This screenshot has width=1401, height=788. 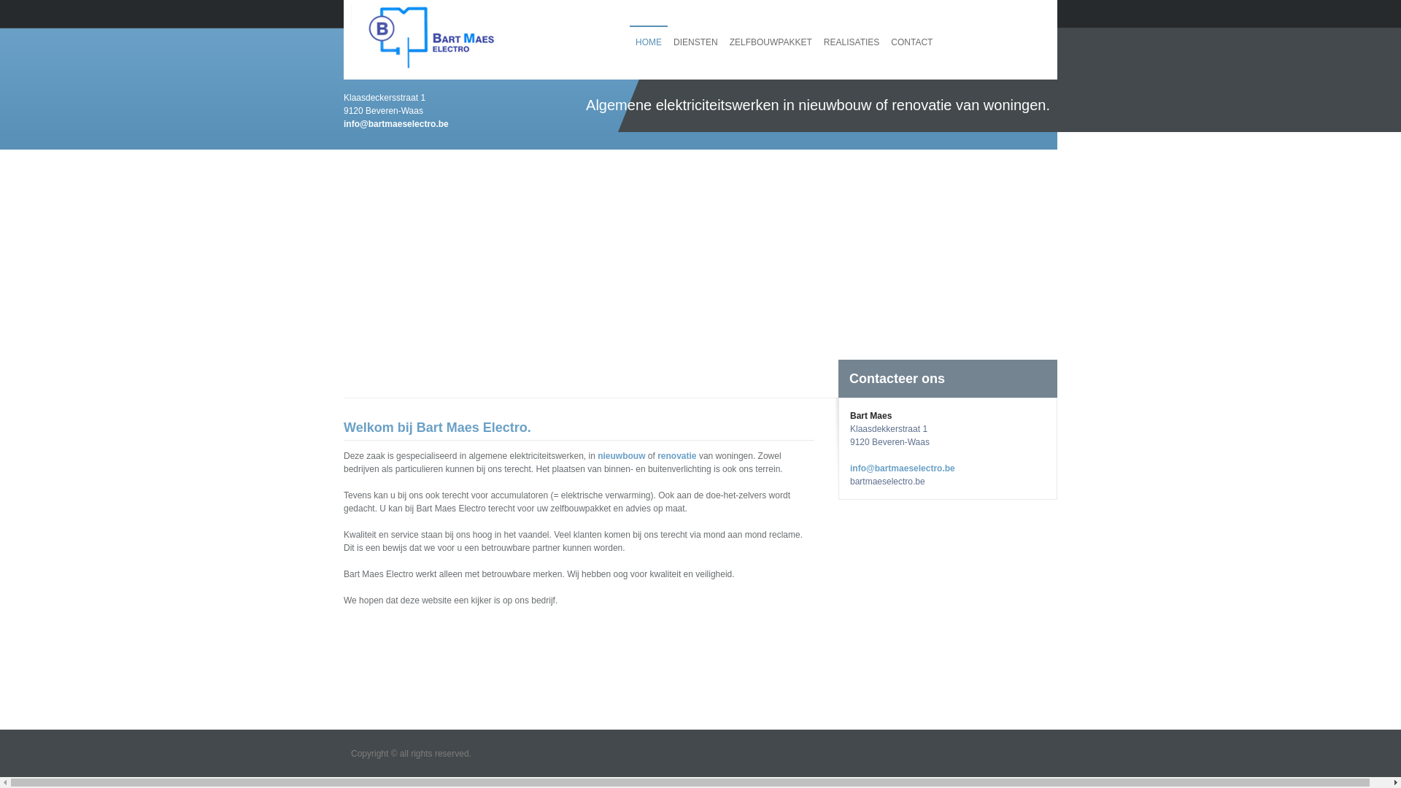 I want to click on DIENSTEN, so click(x=696, y=42).